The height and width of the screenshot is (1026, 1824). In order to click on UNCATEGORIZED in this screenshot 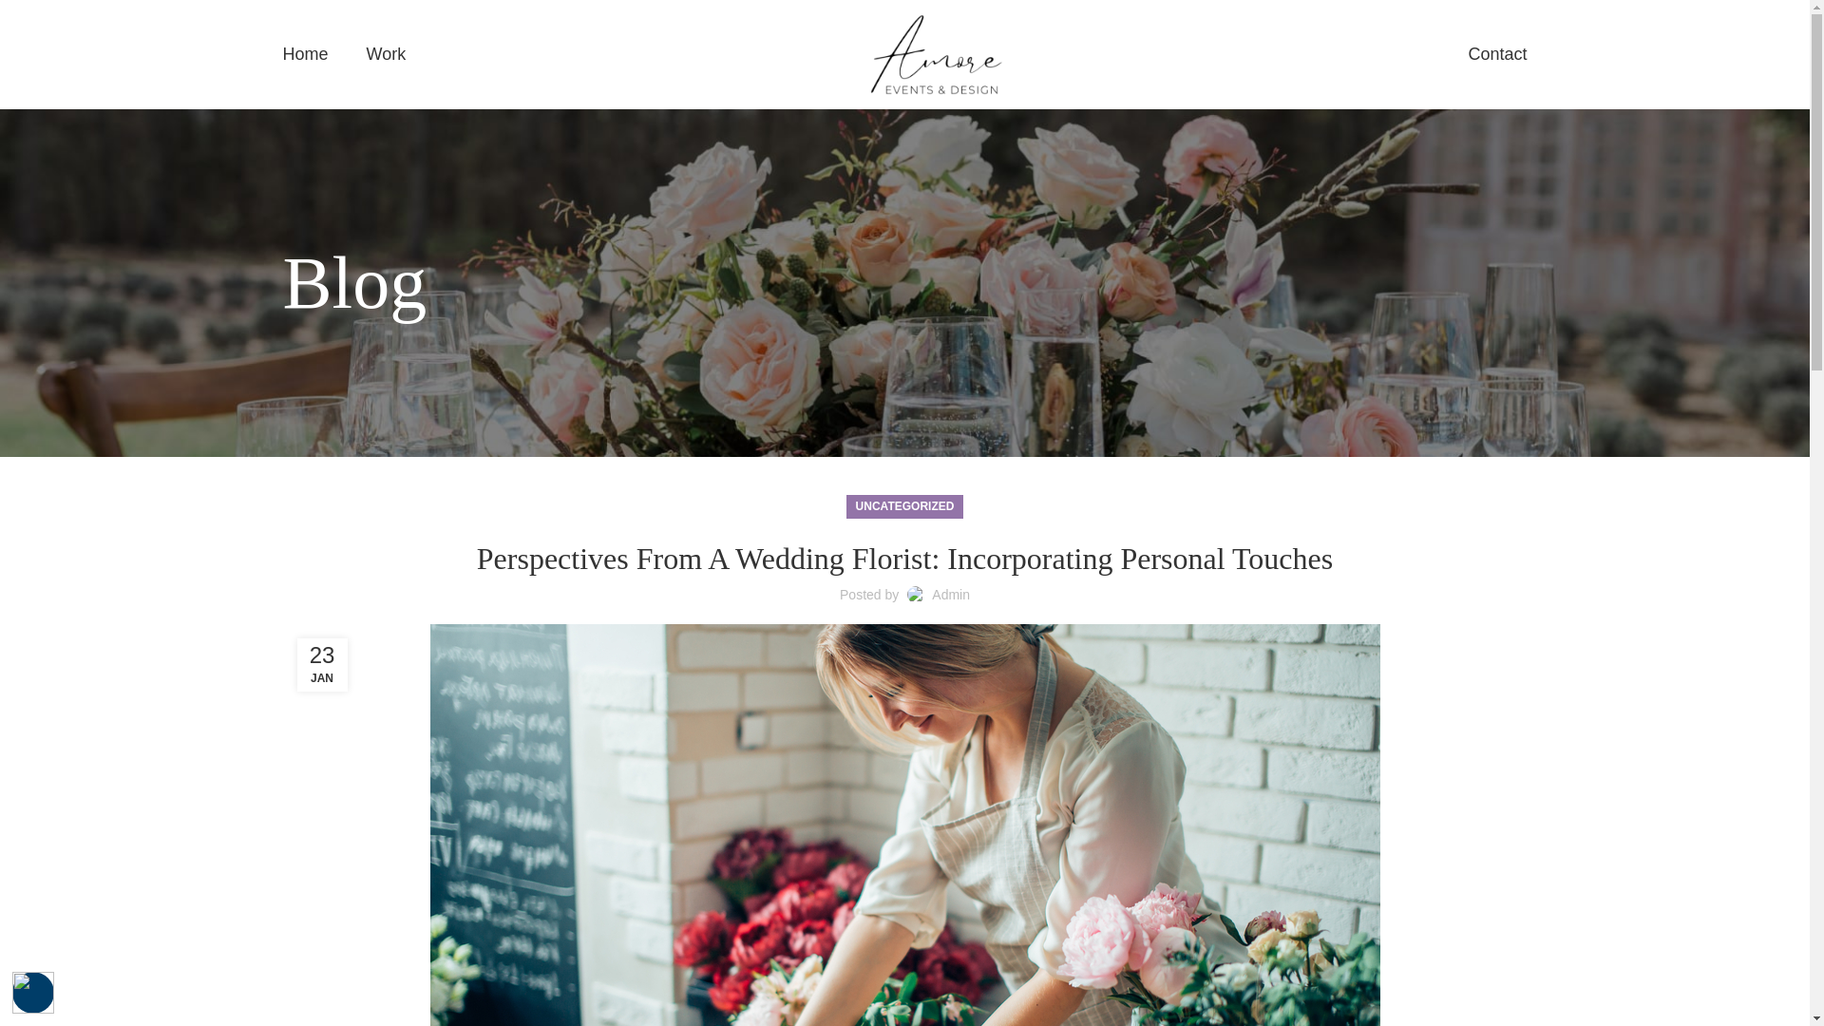, I will do `click(904, 506)`.